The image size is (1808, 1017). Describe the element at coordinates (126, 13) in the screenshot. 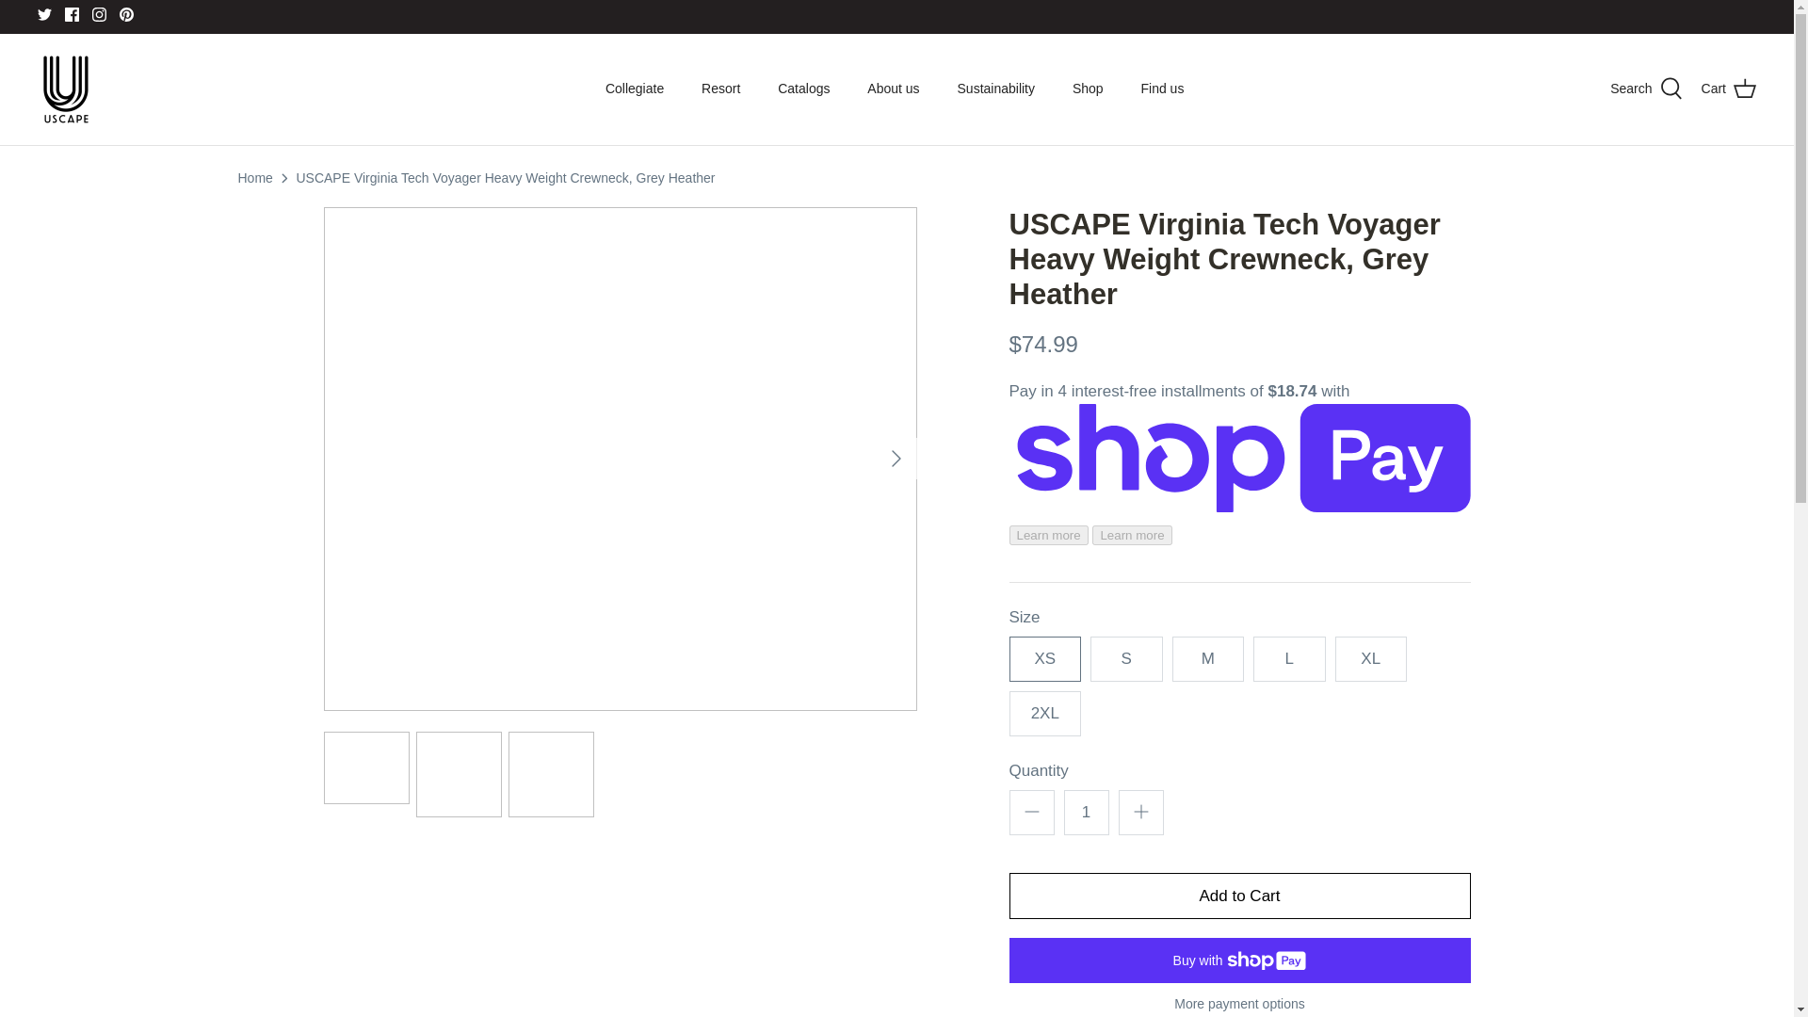

I see `Pinterest` at that location.